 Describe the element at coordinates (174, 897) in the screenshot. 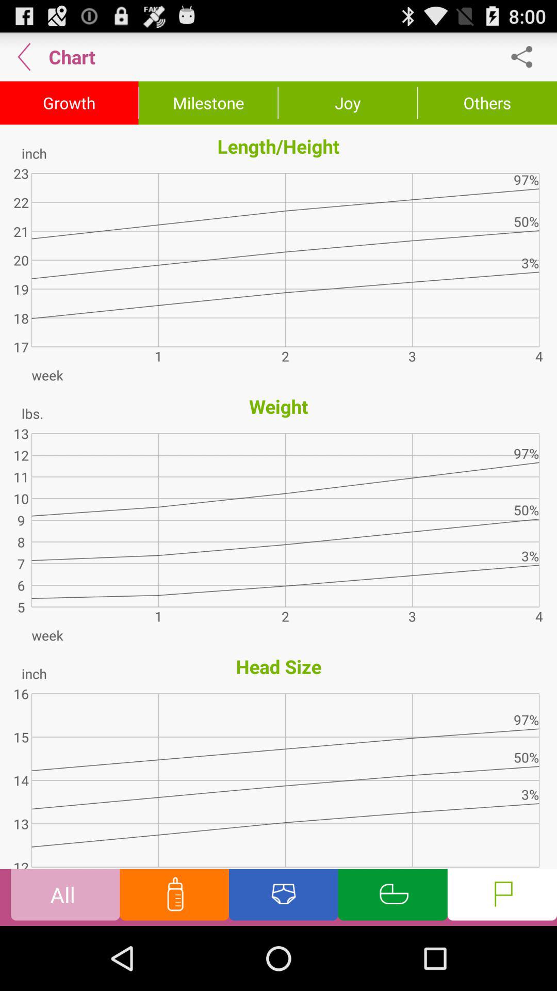

I see `view feedings` at that location.